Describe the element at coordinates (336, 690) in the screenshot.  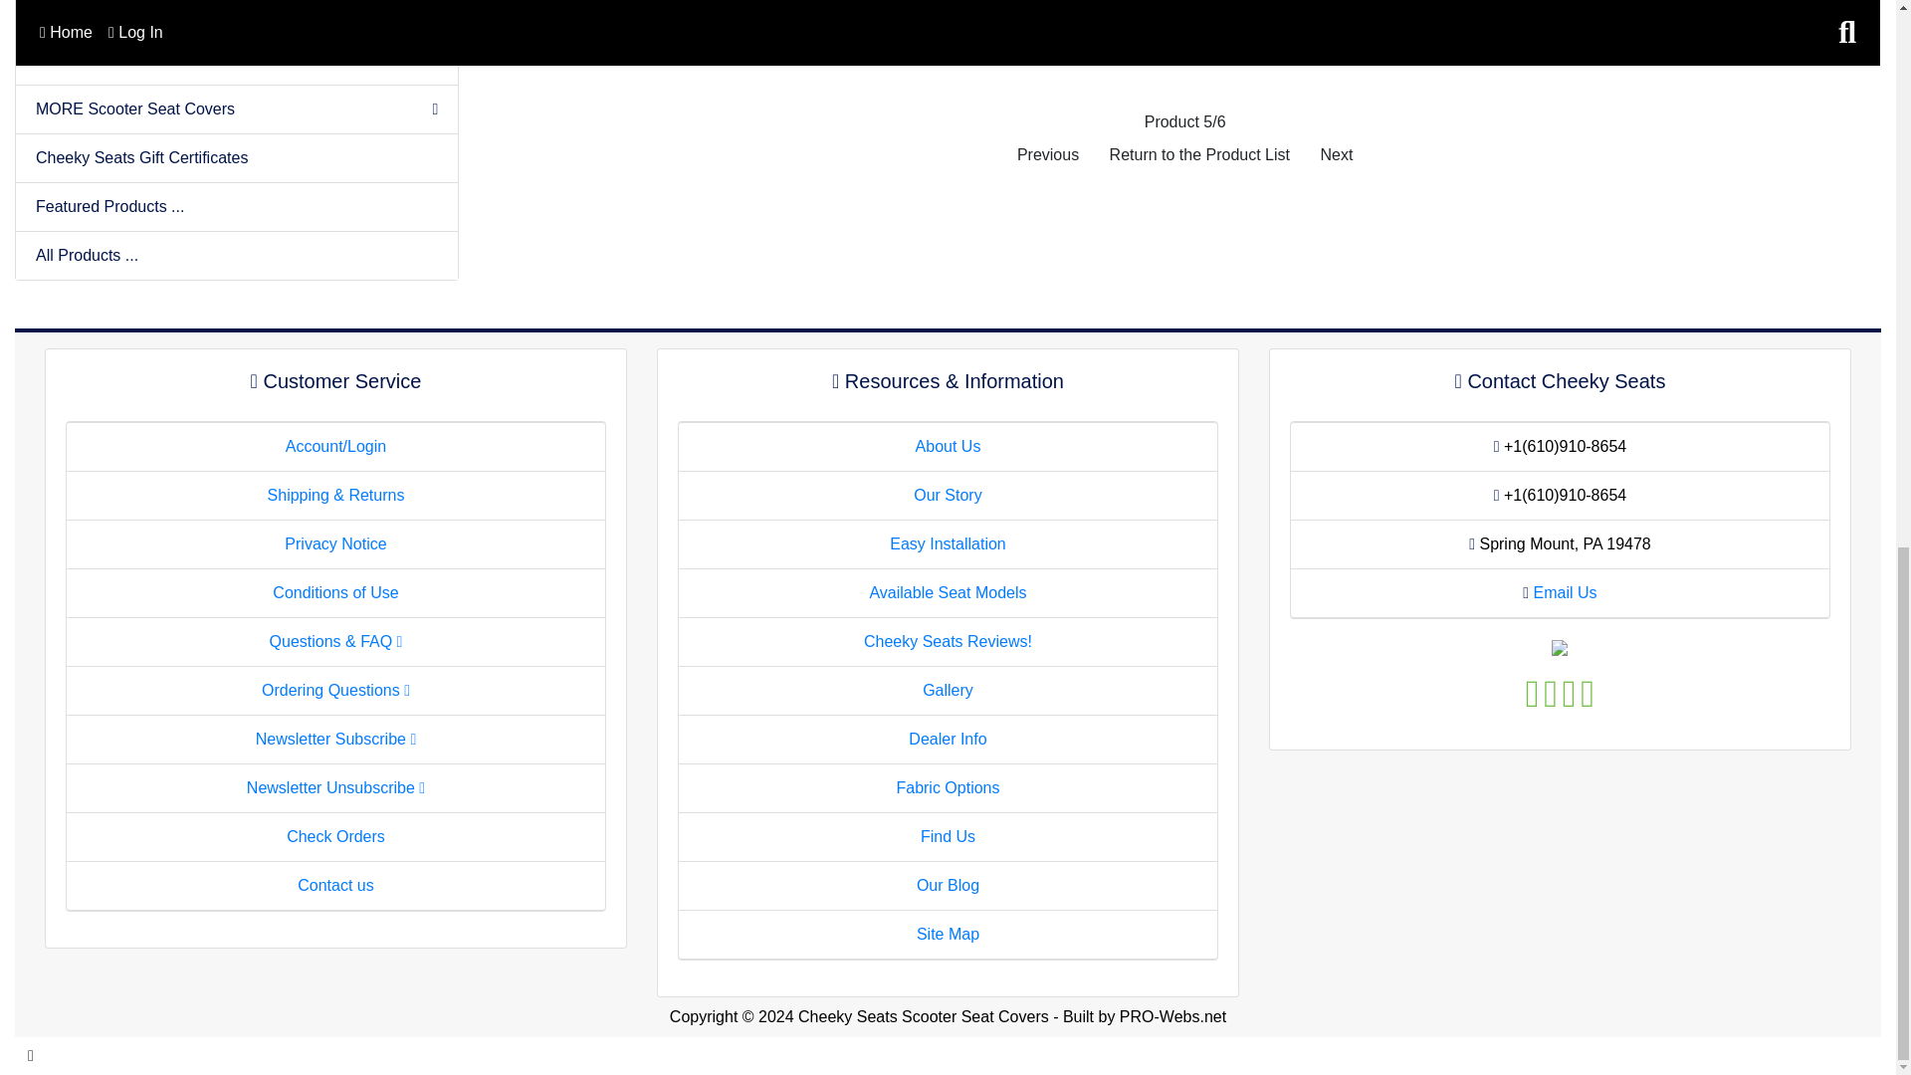
I see `Ordering Questions` at that location.